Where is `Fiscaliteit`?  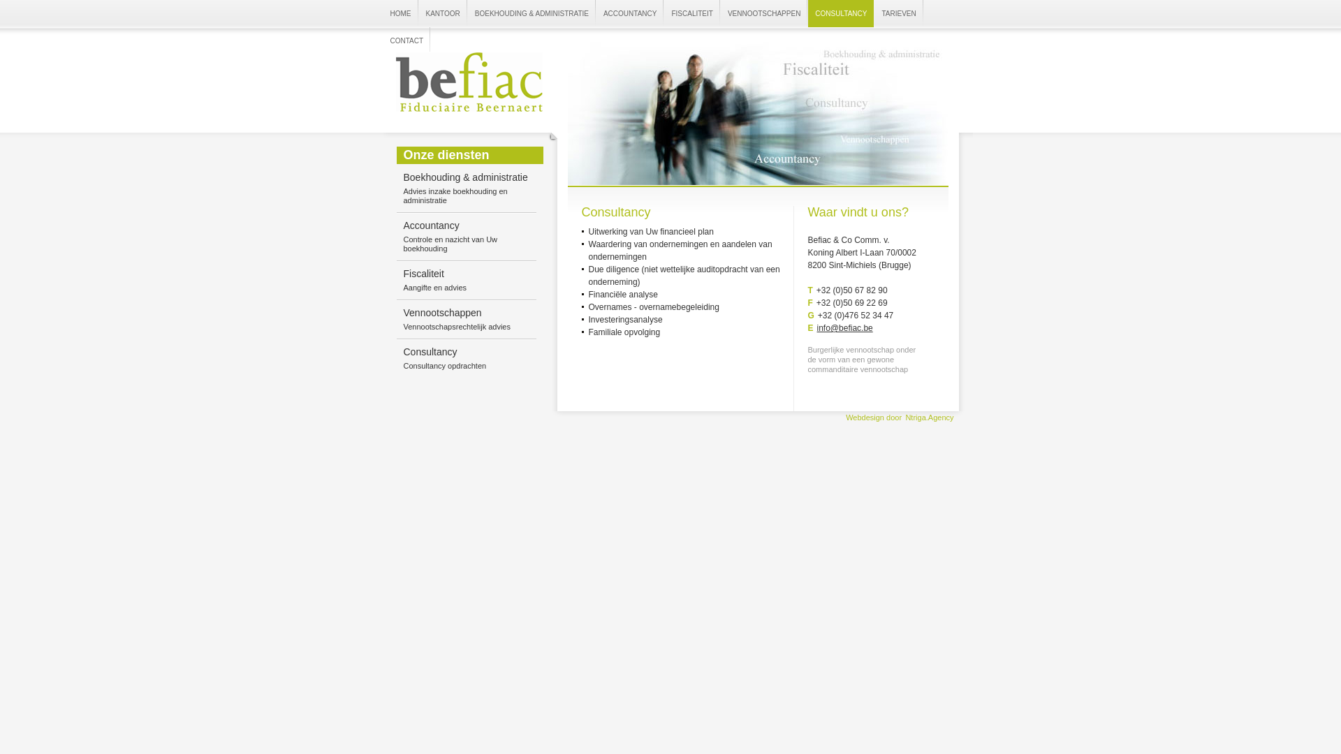 Fiscaliteit is located at coordinates (424, 274).